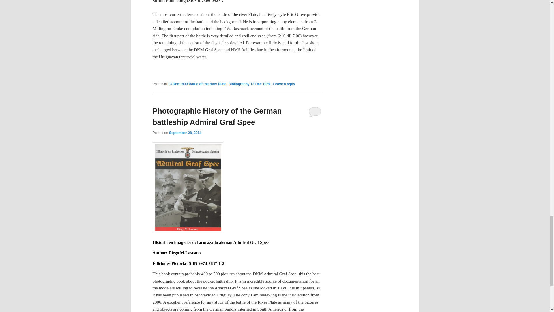 The height and width of the screenshot is (312, 554). I want to click on Leave a reply, so click(284, 84).